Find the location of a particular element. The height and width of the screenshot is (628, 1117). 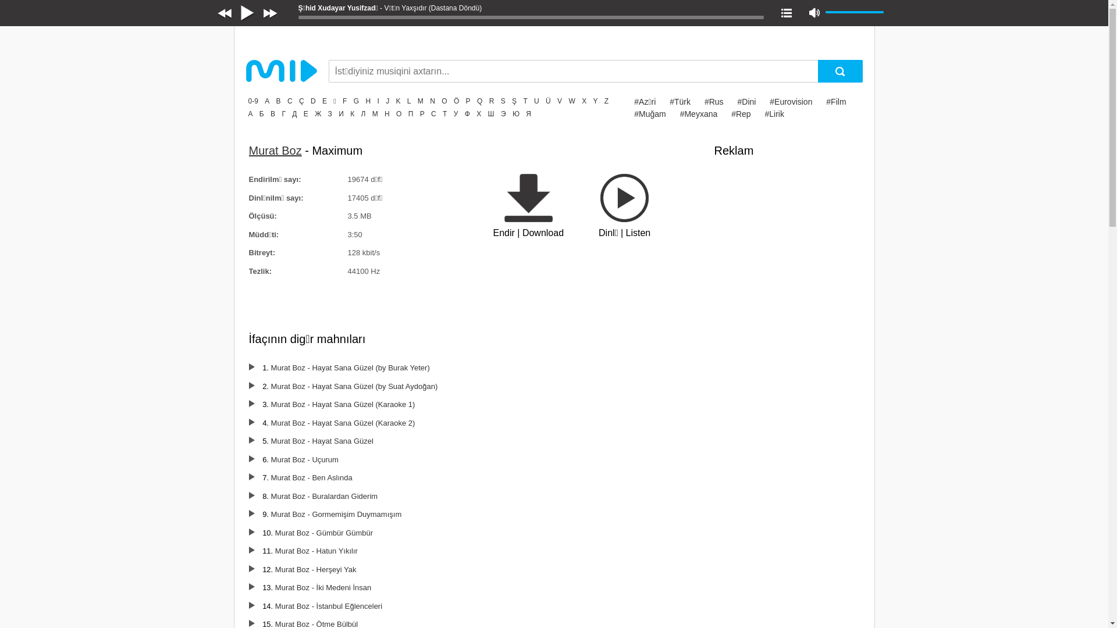

H is located at coordinates (368, 101).